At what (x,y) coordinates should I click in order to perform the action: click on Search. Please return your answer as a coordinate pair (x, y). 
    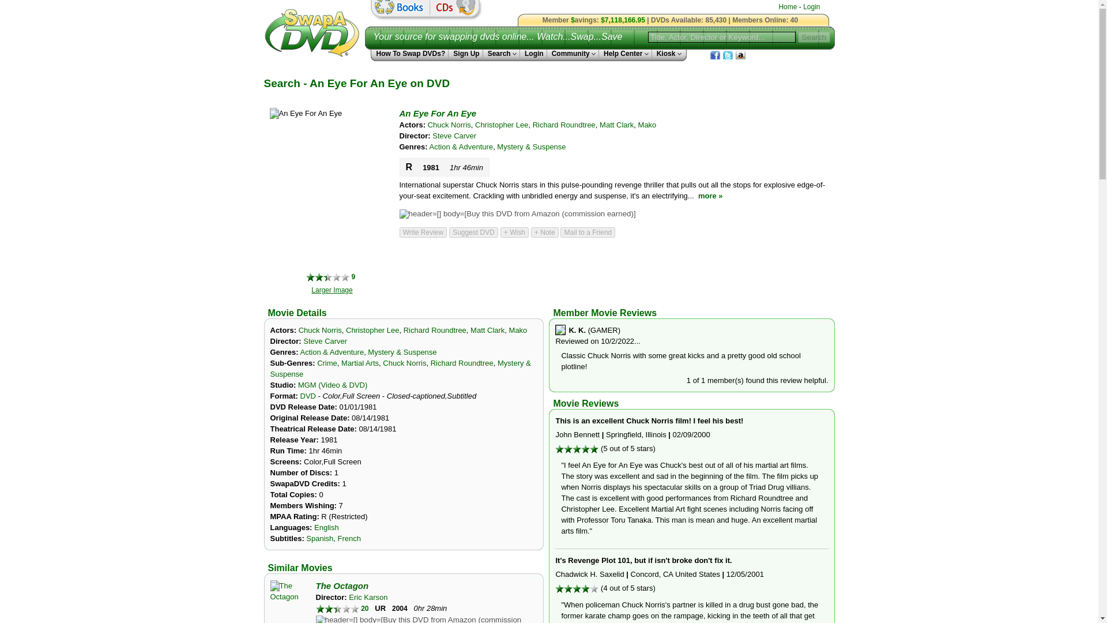
    Looking at the image, I should click on (502, 54).